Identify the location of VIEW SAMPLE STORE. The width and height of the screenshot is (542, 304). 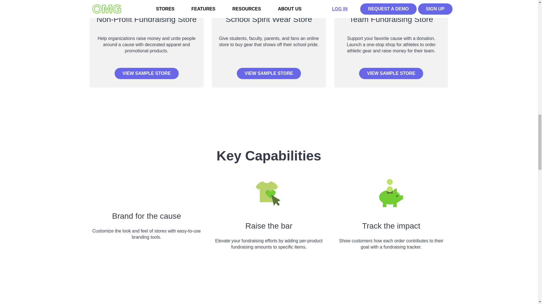
(391, 73).